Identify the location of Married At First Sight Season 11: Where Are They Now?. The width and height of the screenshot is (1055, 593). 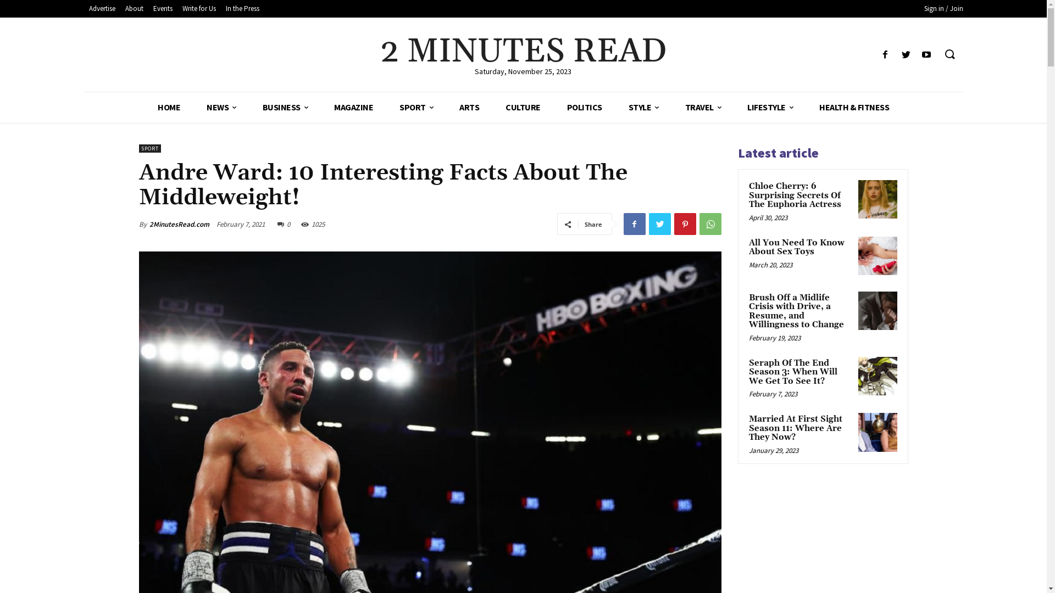
(878, 432).